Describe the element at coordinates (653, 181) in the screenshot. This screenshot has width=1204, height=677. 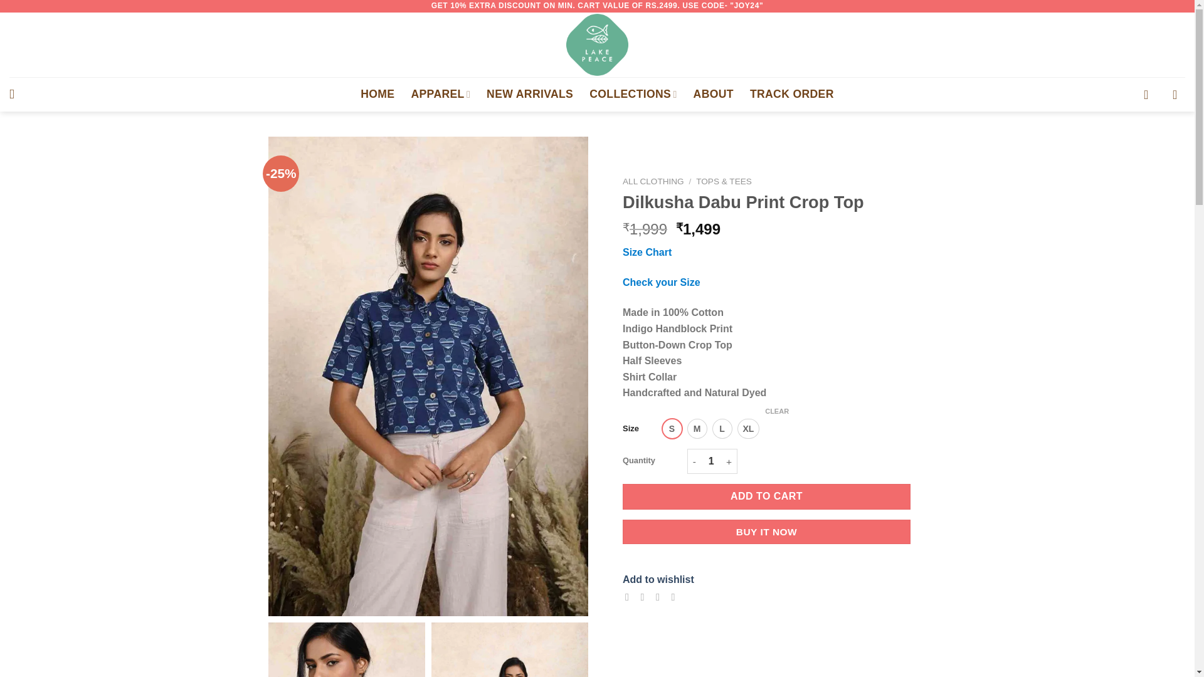
I see `ALL CLOTHING` at that location.